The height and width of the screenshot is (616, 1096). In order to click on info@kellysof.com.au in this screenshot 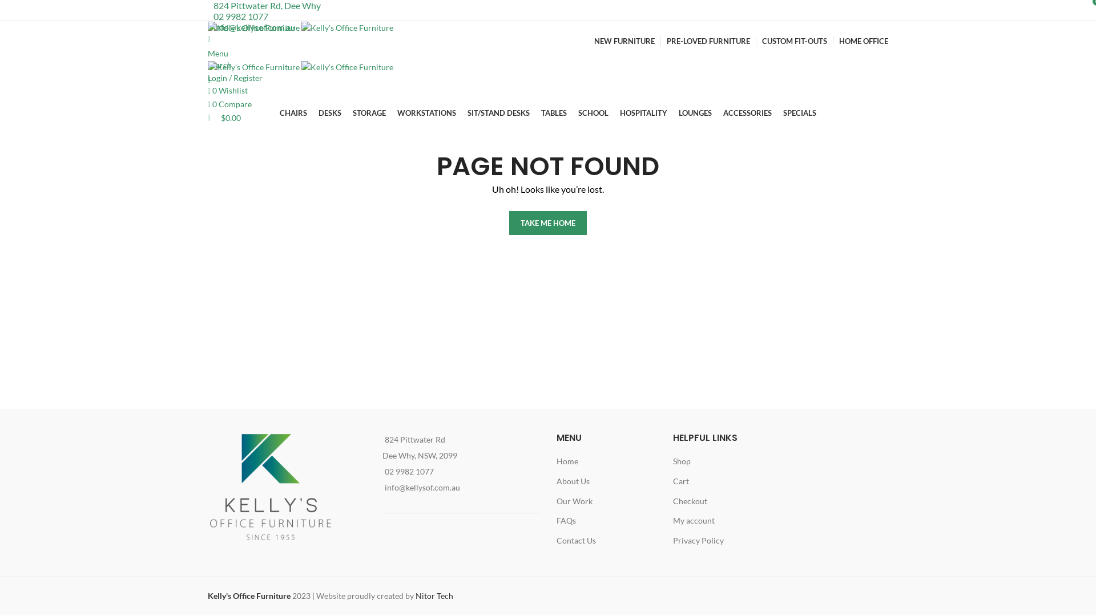, I will do `click(255, 27)`.